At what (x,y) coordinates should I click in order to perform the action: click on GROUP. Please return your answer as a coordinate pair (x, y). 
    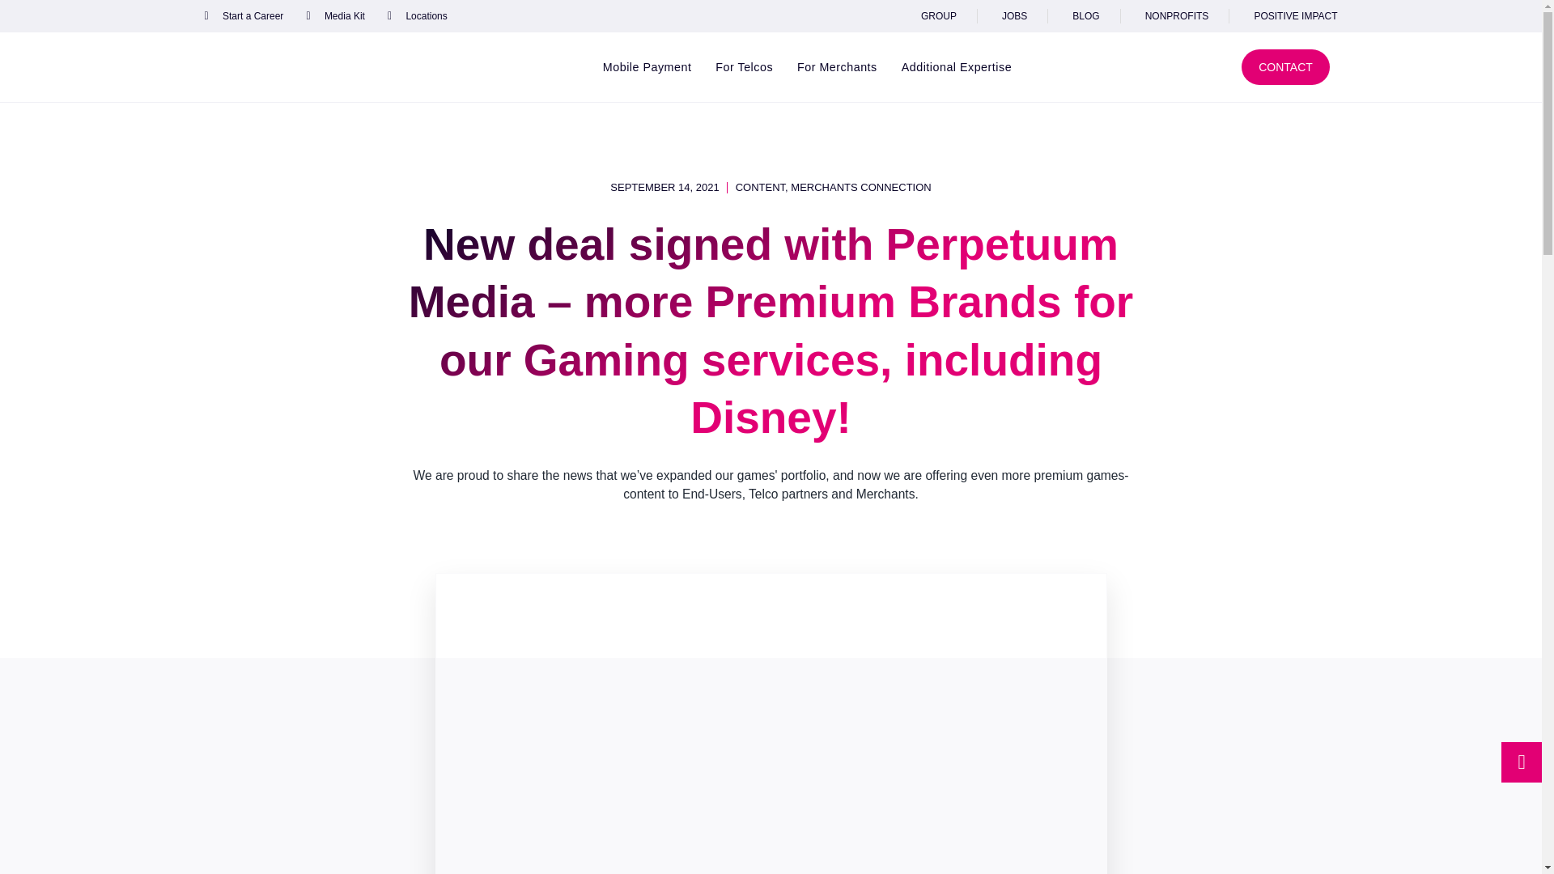
    Looking at the image, I should click on (936, 16).